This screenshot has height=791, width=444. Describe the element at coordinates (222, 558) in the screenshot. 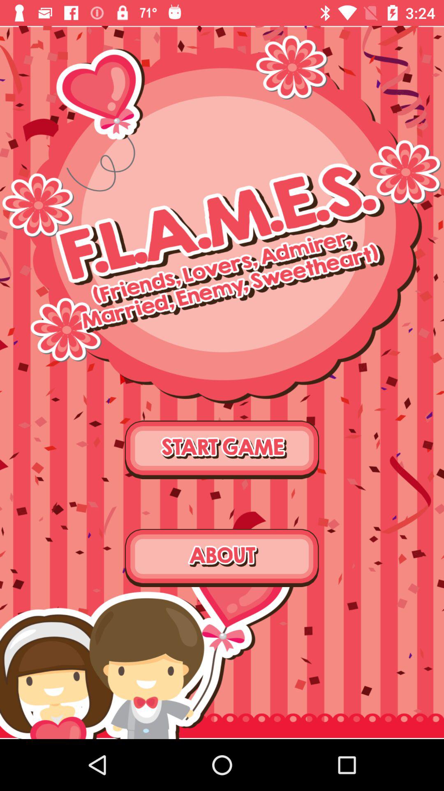

I see `get info about app` at that location.